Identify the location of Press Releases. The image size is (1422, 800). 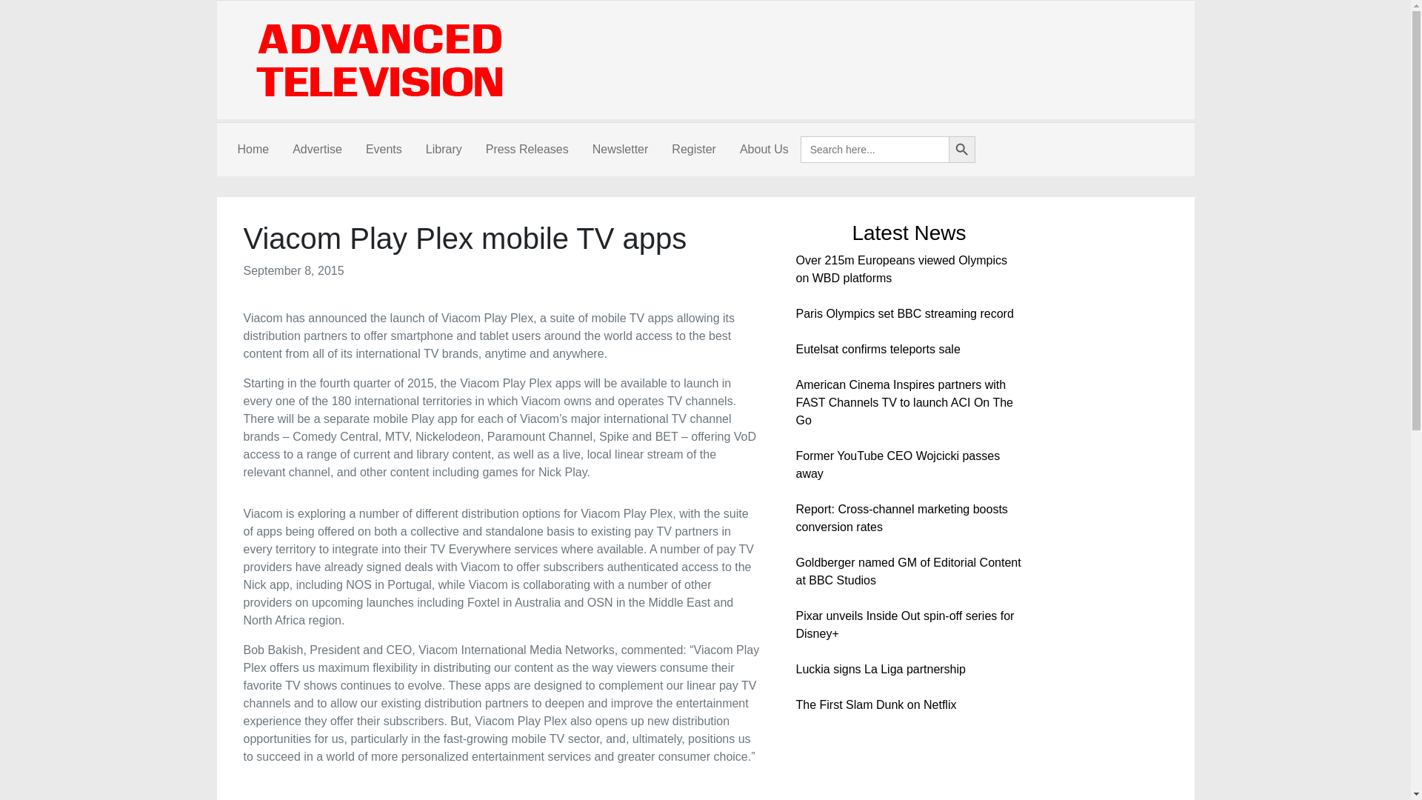
(527, 150).